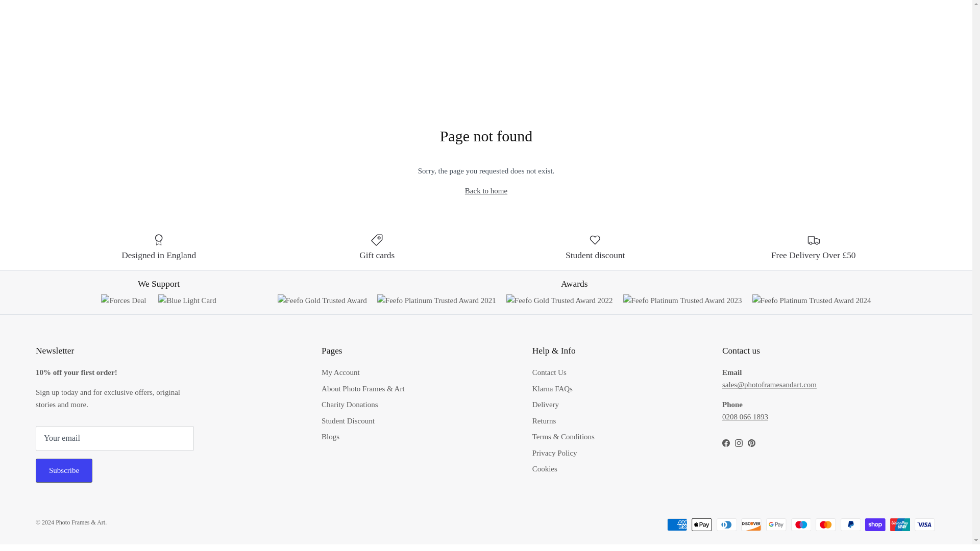  Describe the element at coordinates (745, 416) in the screenshot. I see `tel:02080661893` at that location.